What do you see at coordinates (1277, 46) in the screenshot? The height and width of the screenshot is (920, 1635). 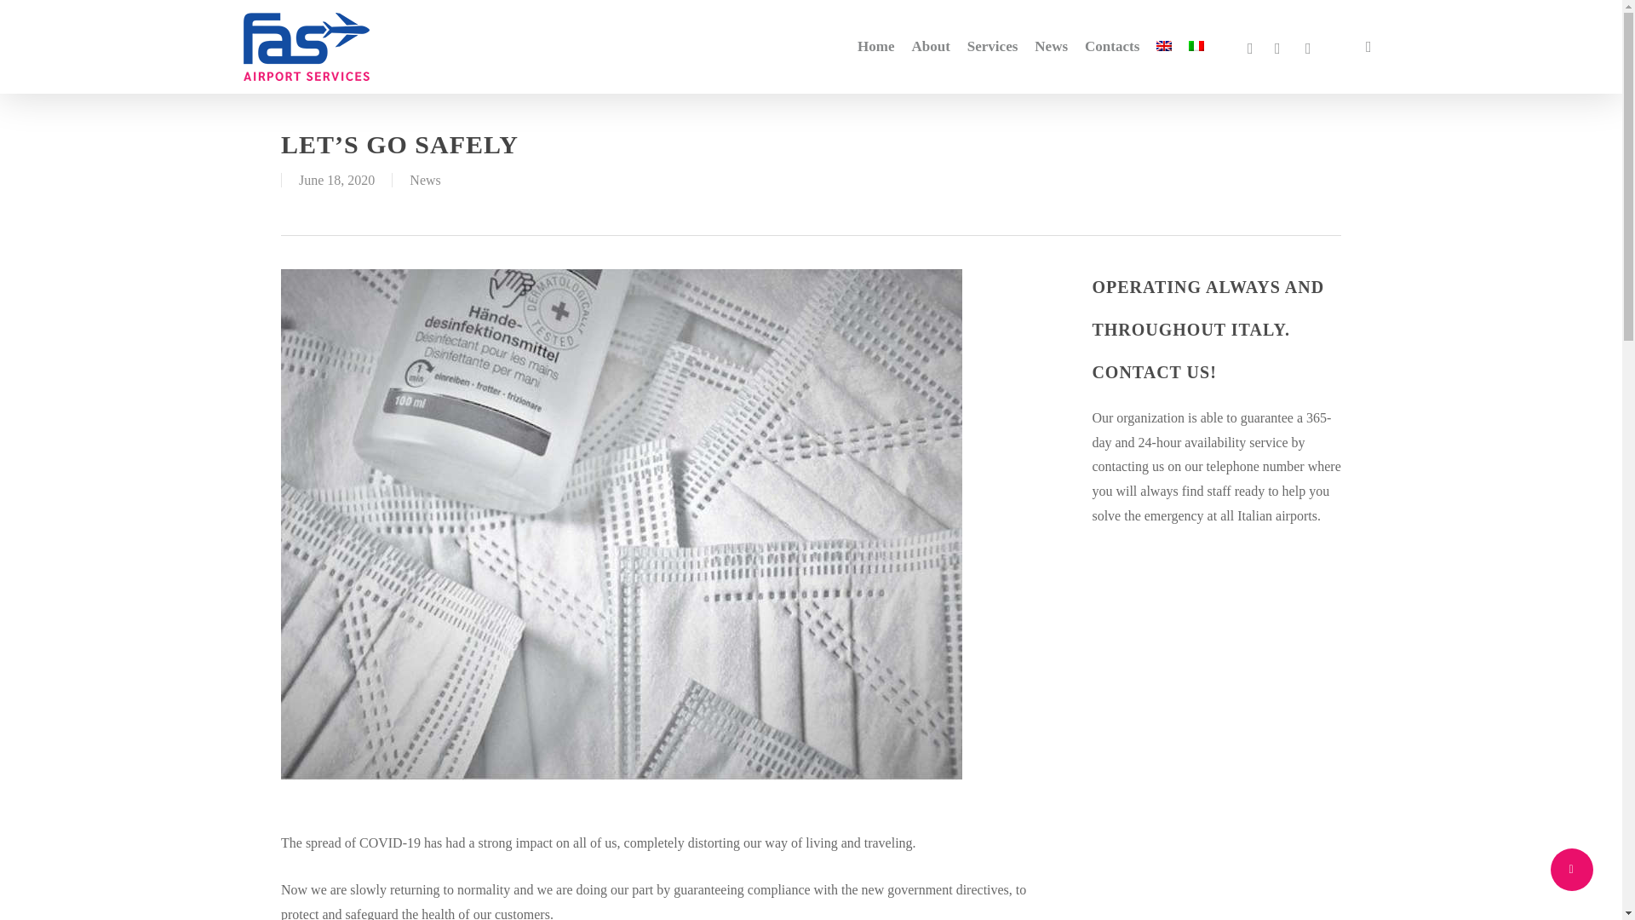 I see `linkedin` at bounding box center [1277, 46].